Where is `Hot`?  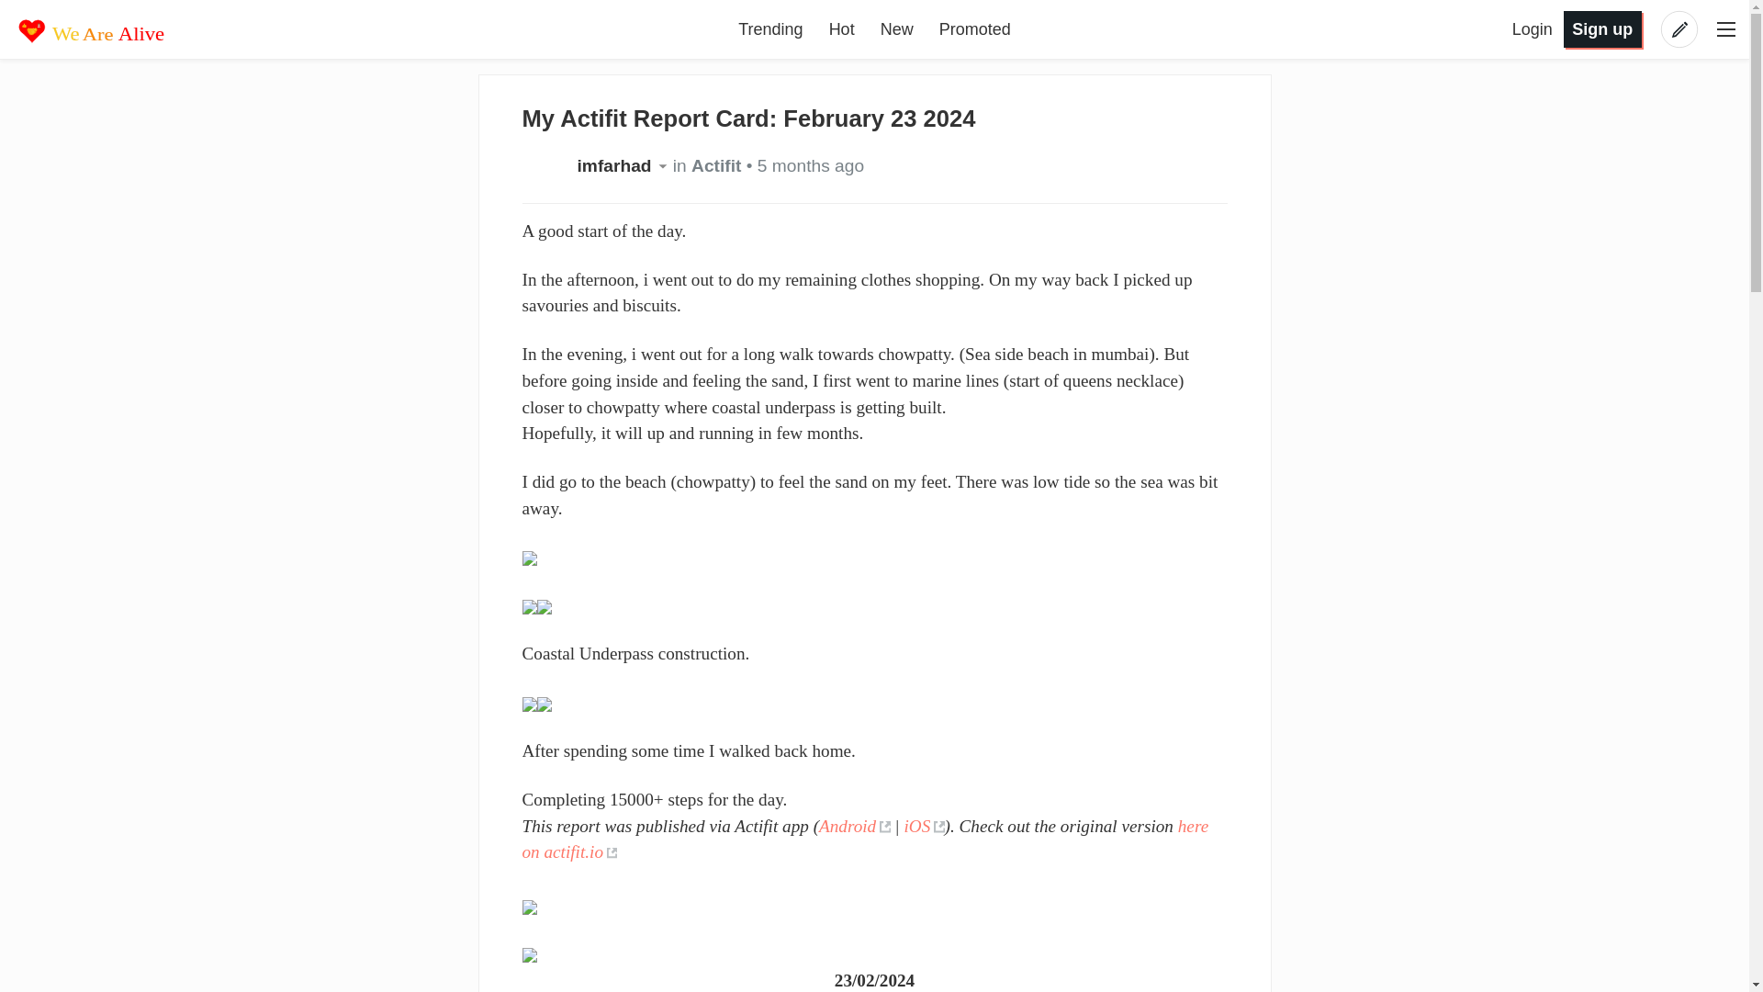
Hot is located at coordinates (841, 29).